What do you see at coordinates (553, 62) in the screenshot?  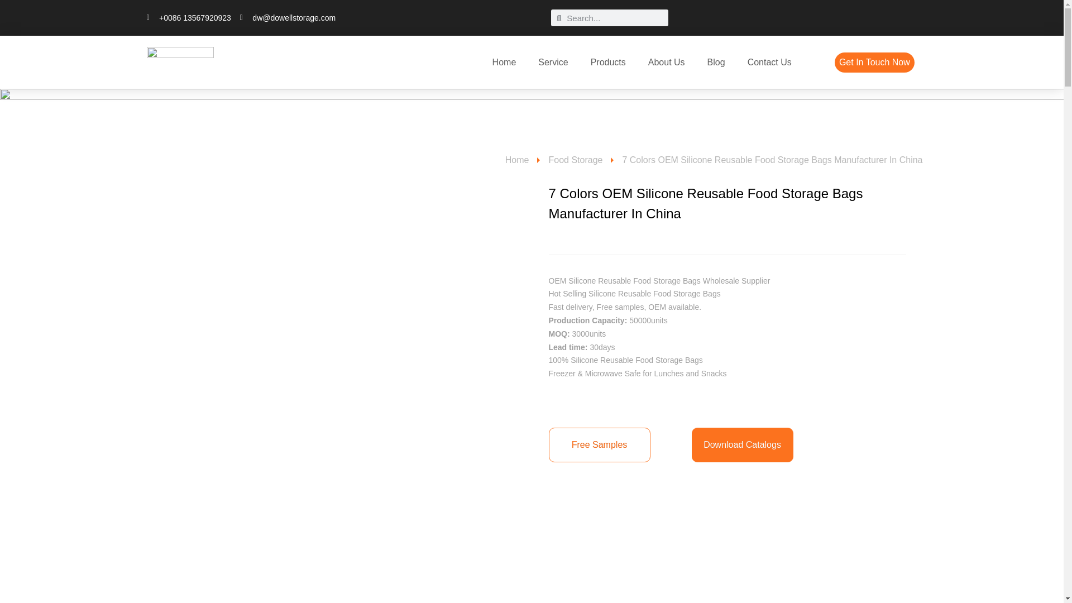 I see `Service` at bounding box center [553, 62].